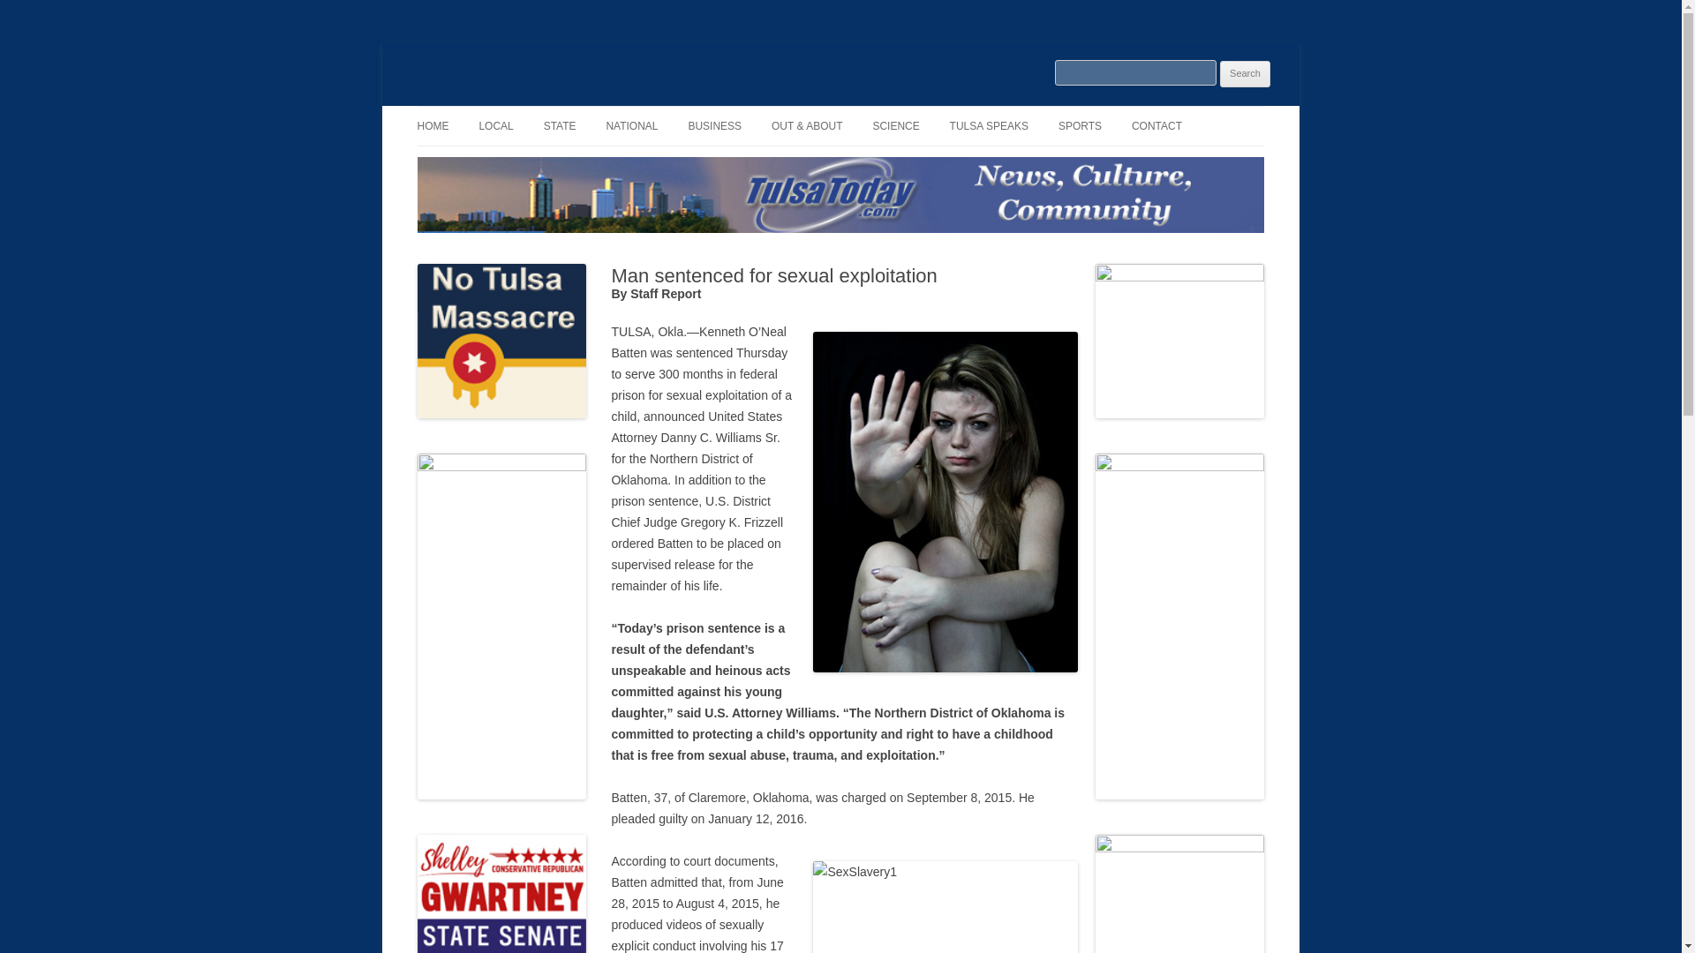 The height and width of the screenshot is (953, 1695). Describe the element at coordinates (715, 125) in the screenshot. I see `BUSINESS` at that location.